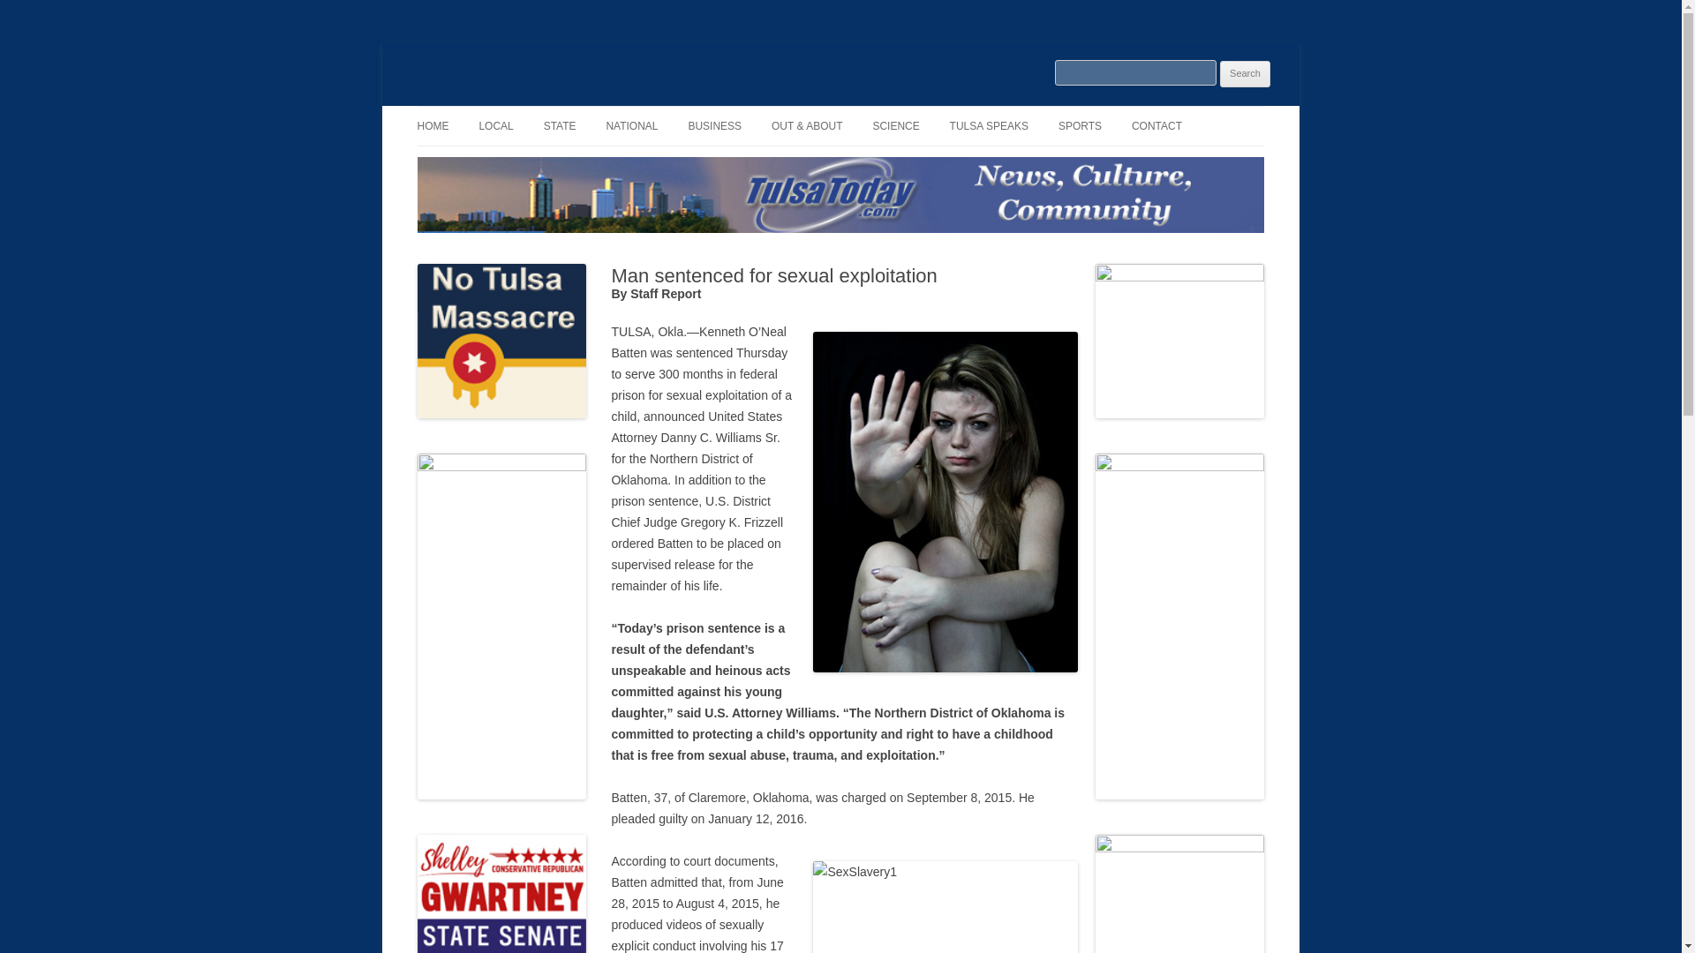 The height and width of the screenshot is (953, 1695). Describe the element at coordinates (715, 125) in the screenshot. I see `BUSINESS` at that location.